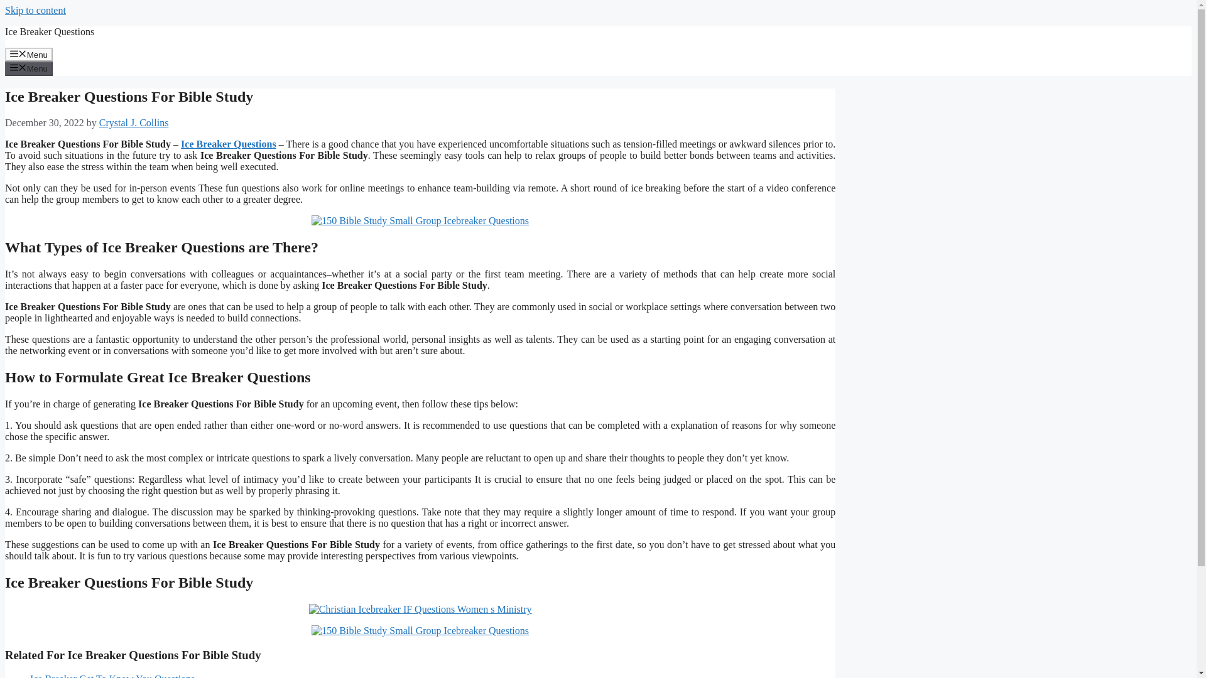 The image size is (1206, 678). Describe the element at coordinates (133, 122) in the screenshot. I see `Crystal J. Collins` at that location.